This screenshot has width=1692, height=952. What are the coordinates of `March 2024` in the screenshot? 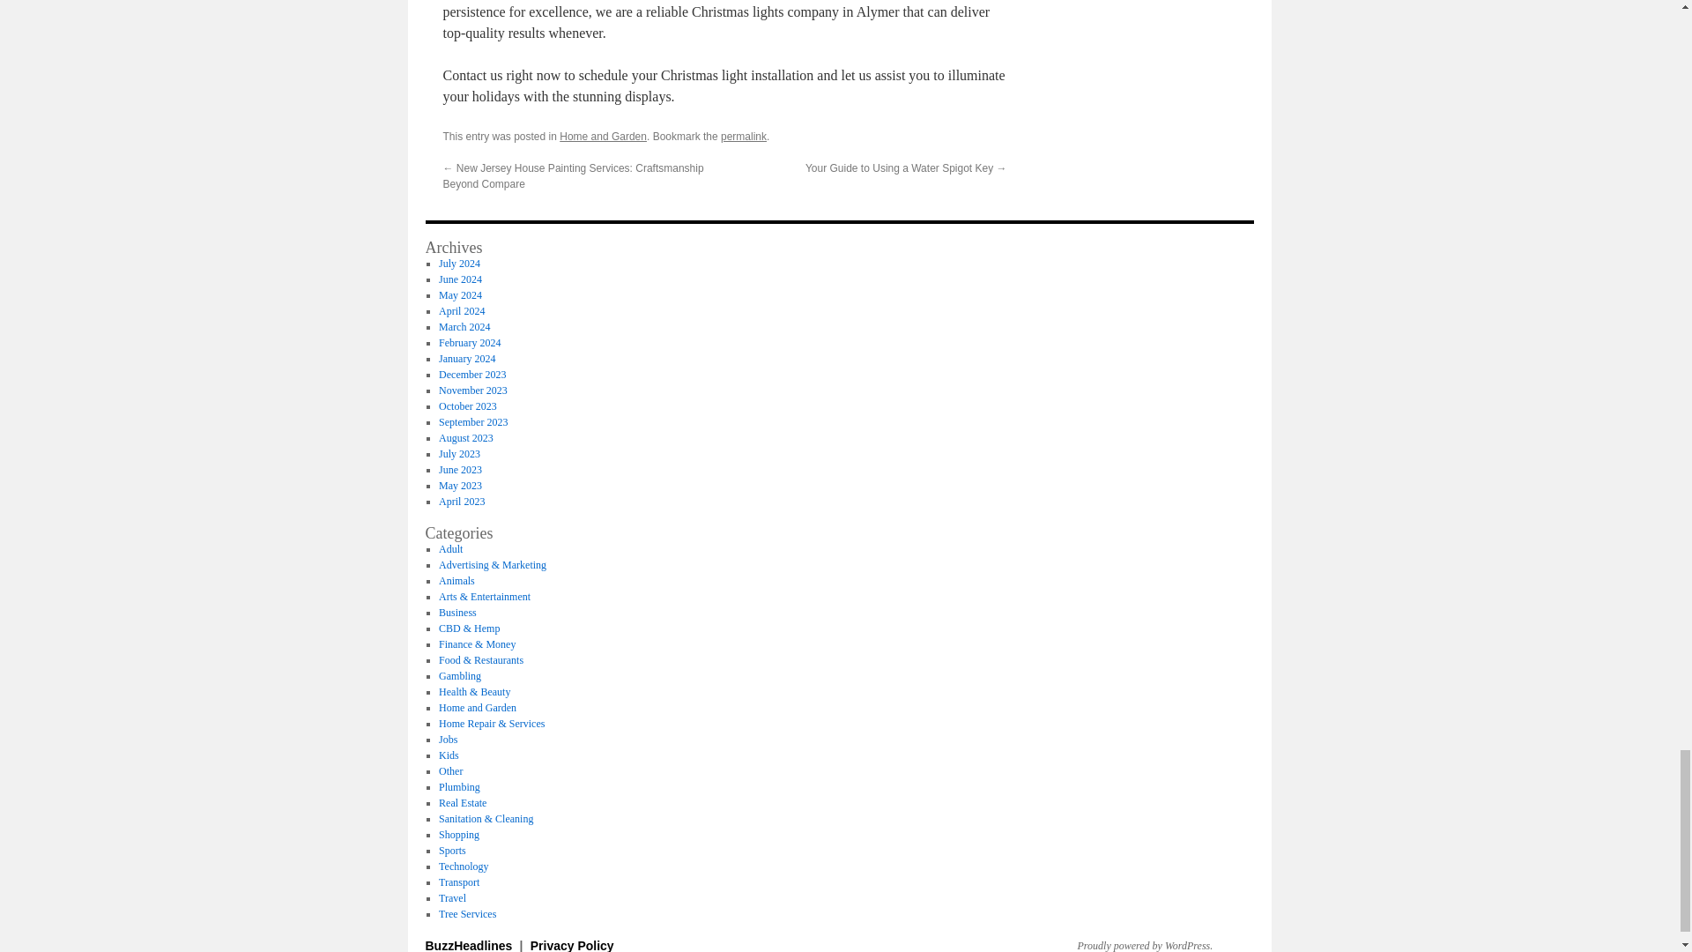 It's located at (464, 326).